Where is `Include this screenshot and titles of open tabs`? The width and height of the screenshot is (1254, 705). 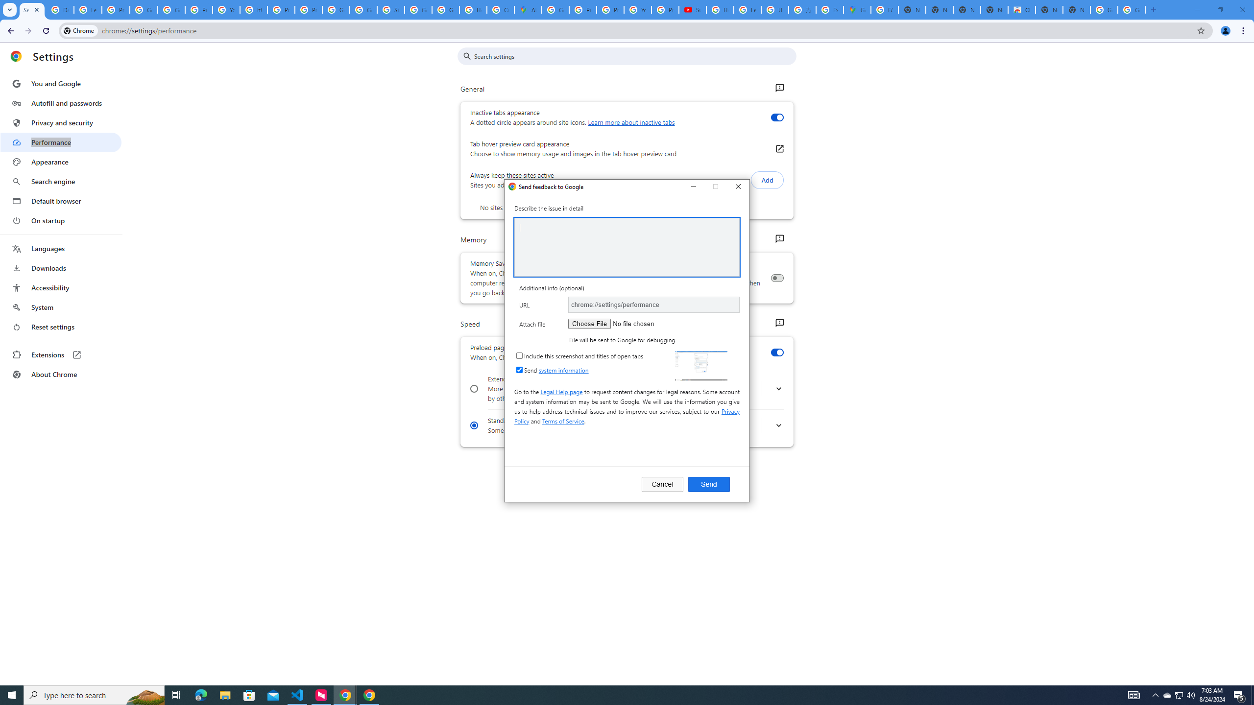
Include this screenshot and titles of open tabs is located at coordinates (519, 355).